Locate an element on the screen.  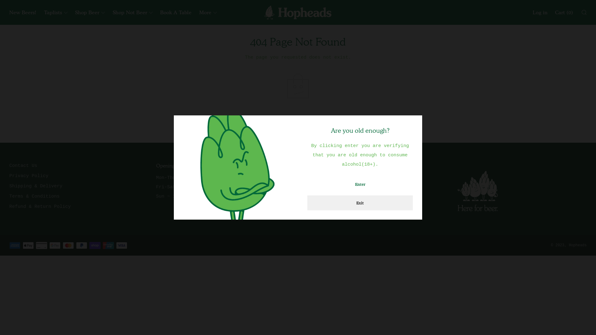
Instagram is located at coordinates (315, 187).